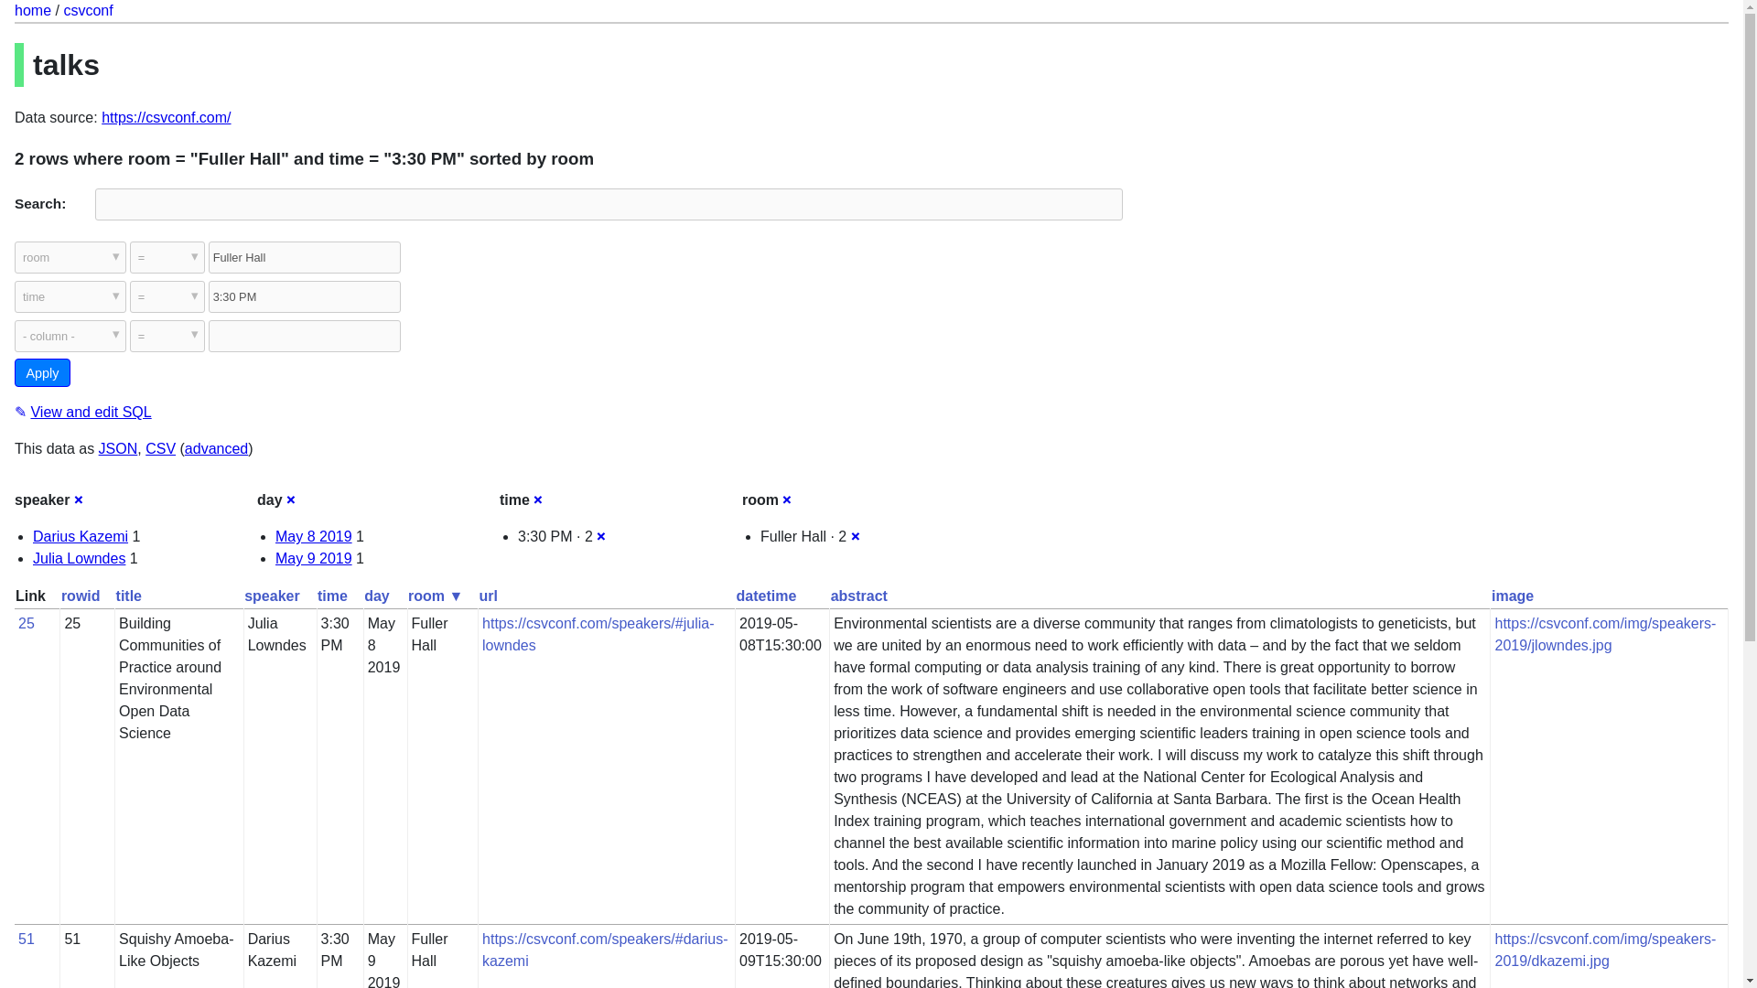  I want to click on url, so click(489, 595).